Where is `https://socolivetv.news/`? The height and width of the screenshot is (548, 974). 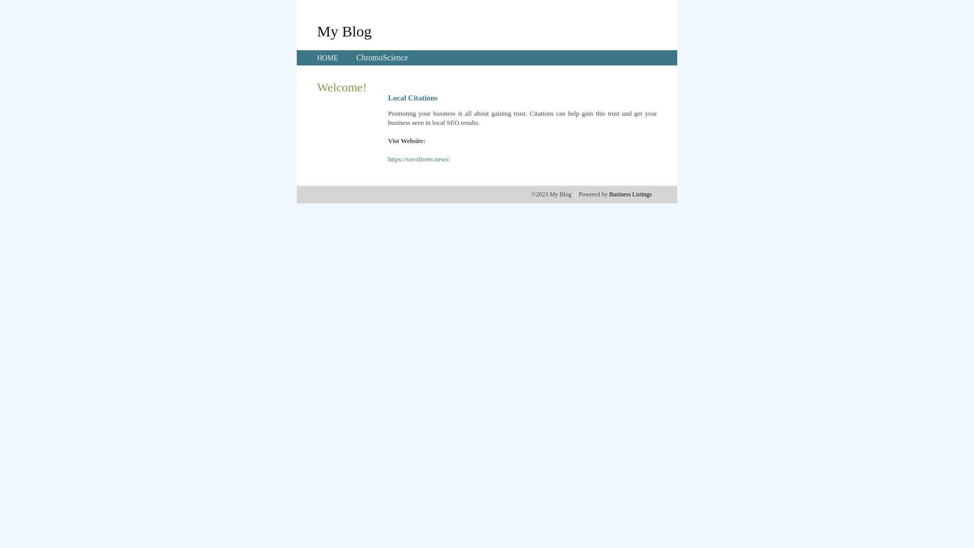 https://socolivetv.news/ is located at coordinates (419, 159).